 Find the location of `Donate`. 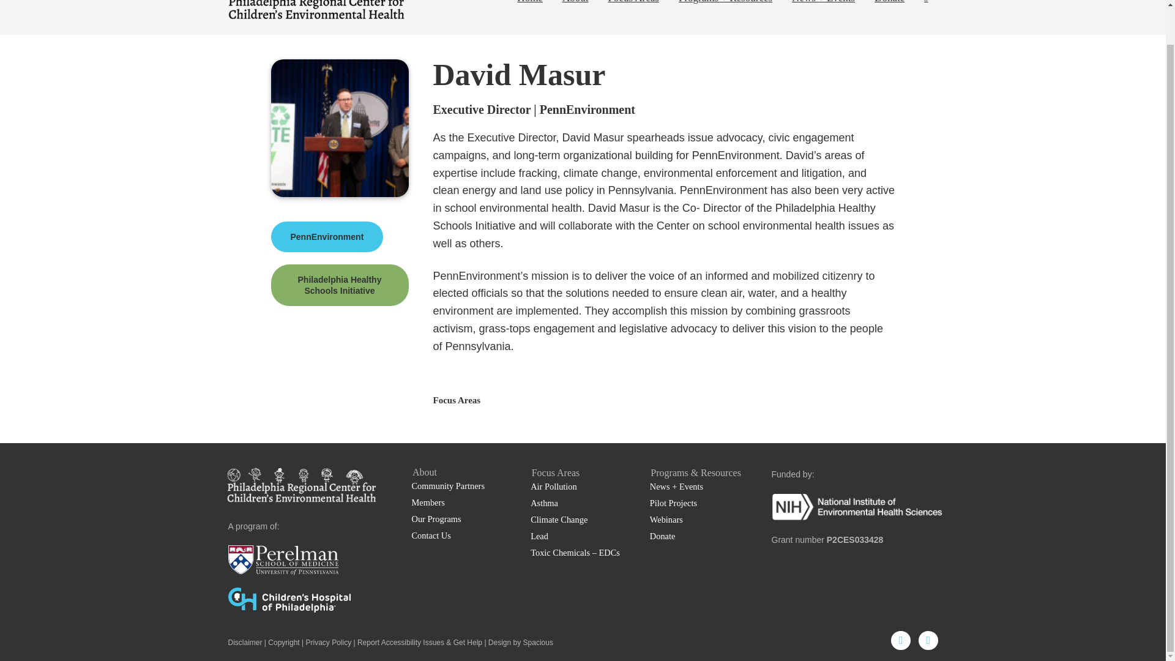

Donate is located at coordinates (889, 6).